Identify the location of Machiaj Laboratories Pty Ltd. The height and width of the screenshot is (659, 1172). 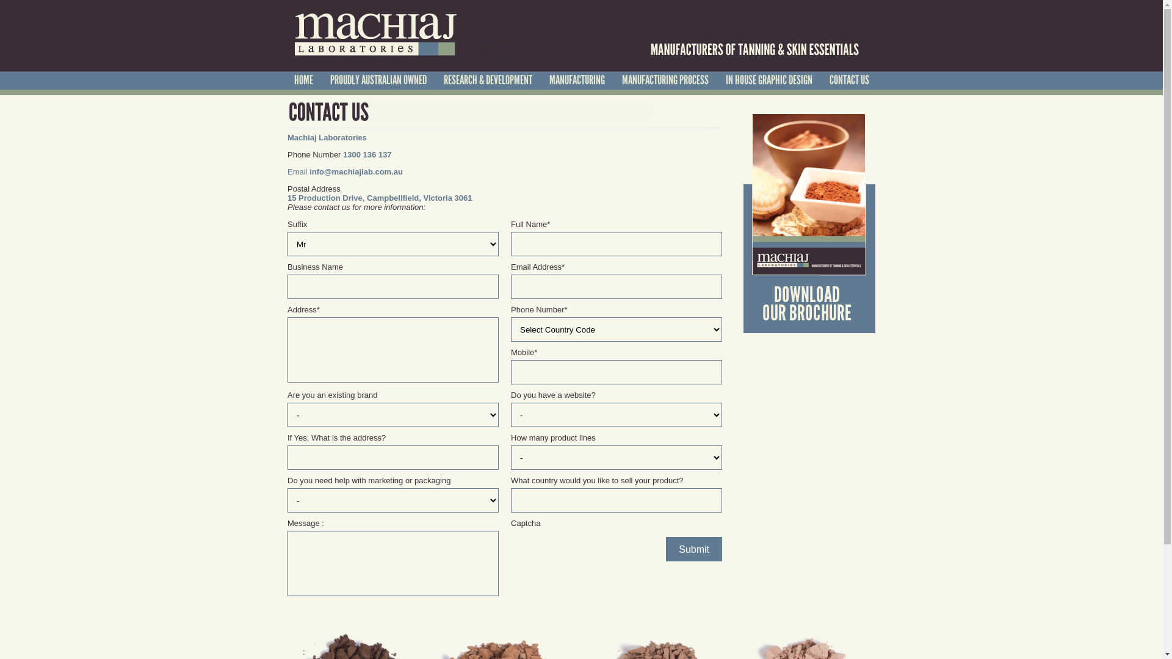
(581, 33).